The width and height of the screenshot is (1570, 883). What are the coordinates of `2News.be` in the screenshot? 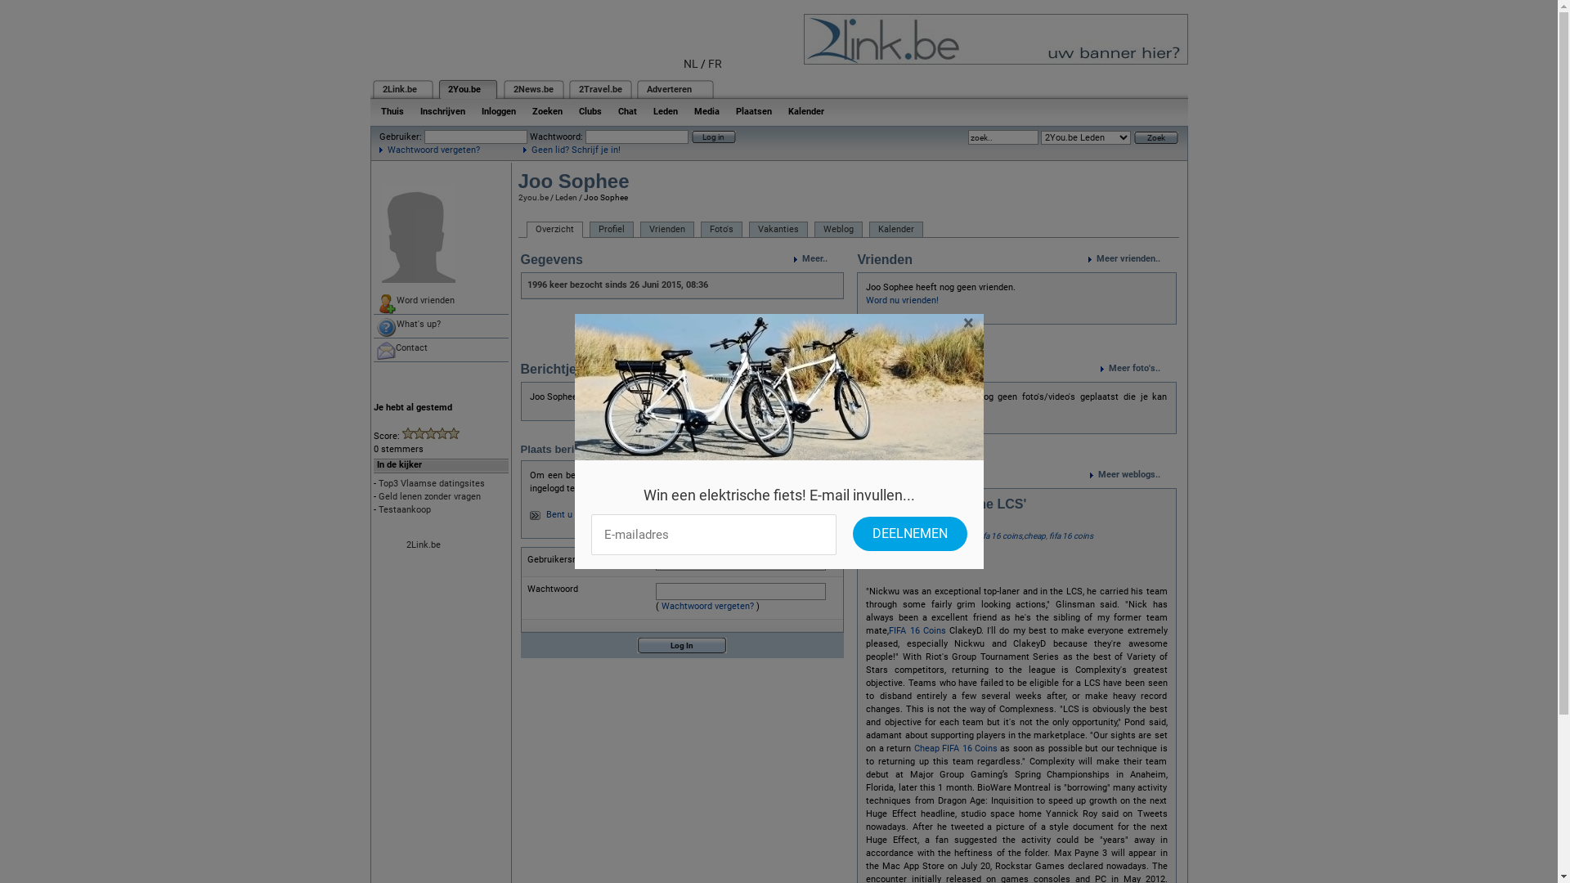 It's located at (533, 90).